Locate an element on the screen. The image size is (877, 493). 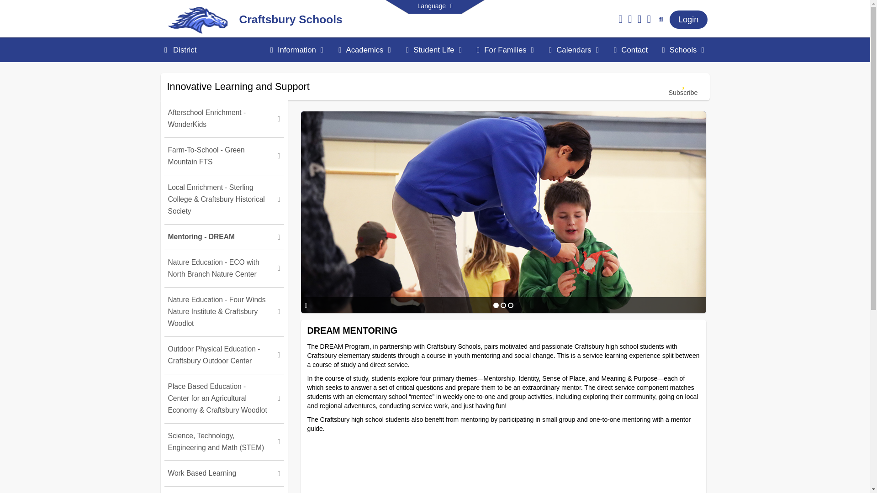
Contact is located at coordinates (631, 50).